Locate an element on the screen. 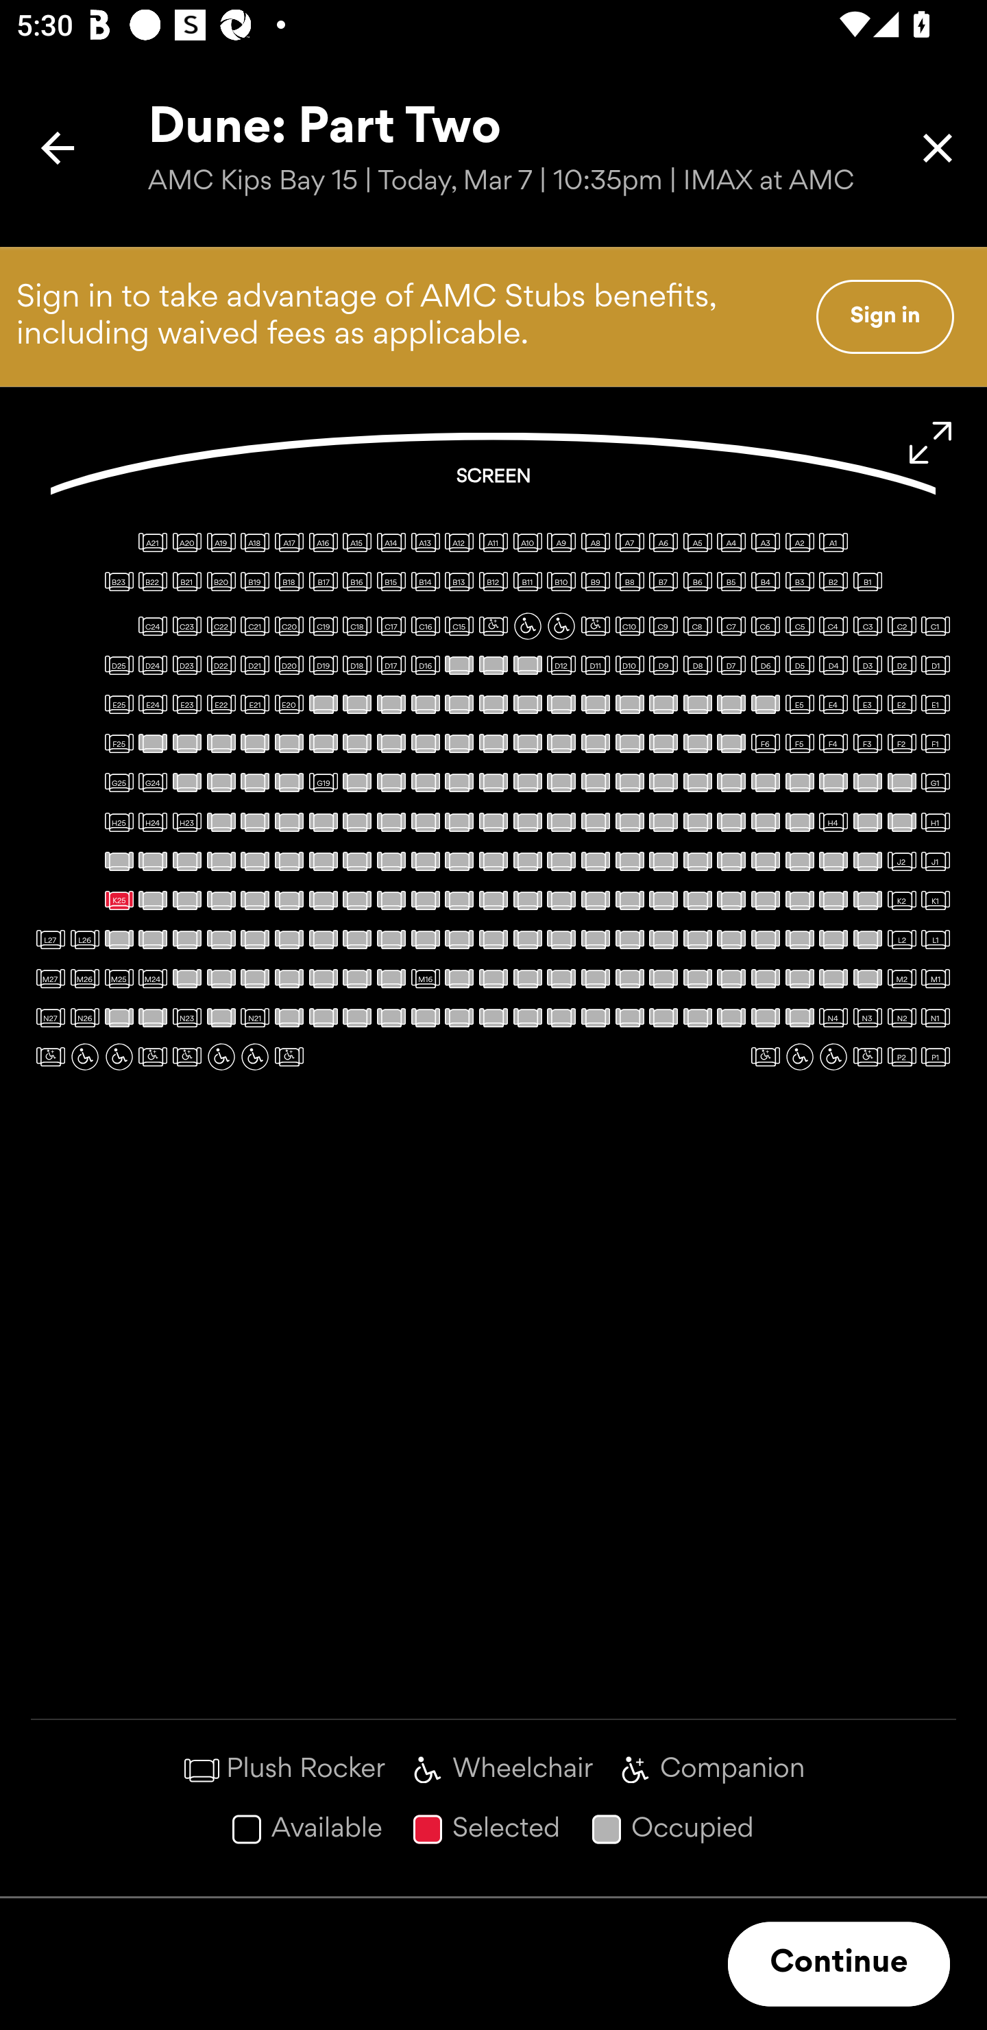 The height and width of the screenshot is (2030, 987). P12, Wheelchair space, available is located at coordinates (119, 1056).